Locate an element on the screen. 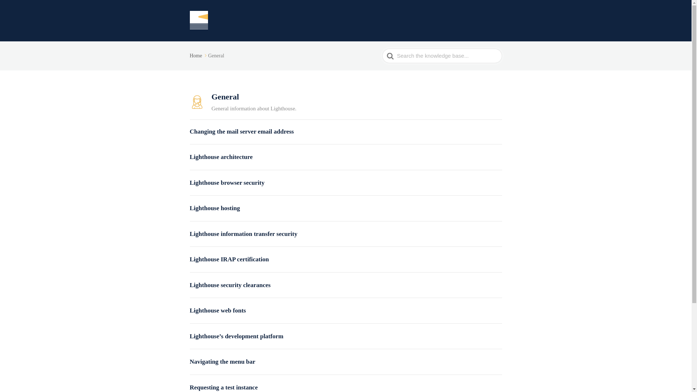 The width and height of the screenshot is (697, 392). Lighthouse IRAP certification is located at coordinates (346, 259).